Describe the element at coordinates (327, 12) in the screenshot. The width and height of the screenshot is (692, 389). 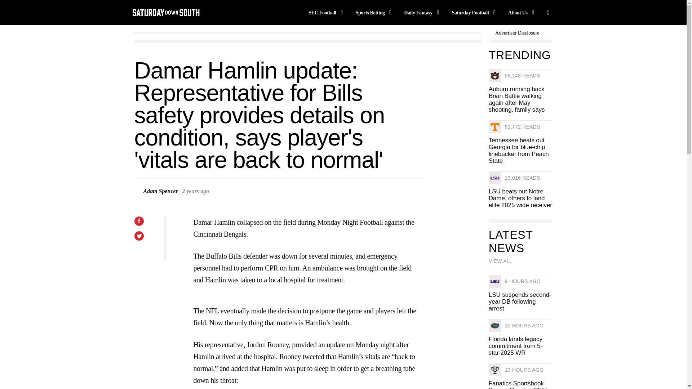
I see `SEC Football` at that location.